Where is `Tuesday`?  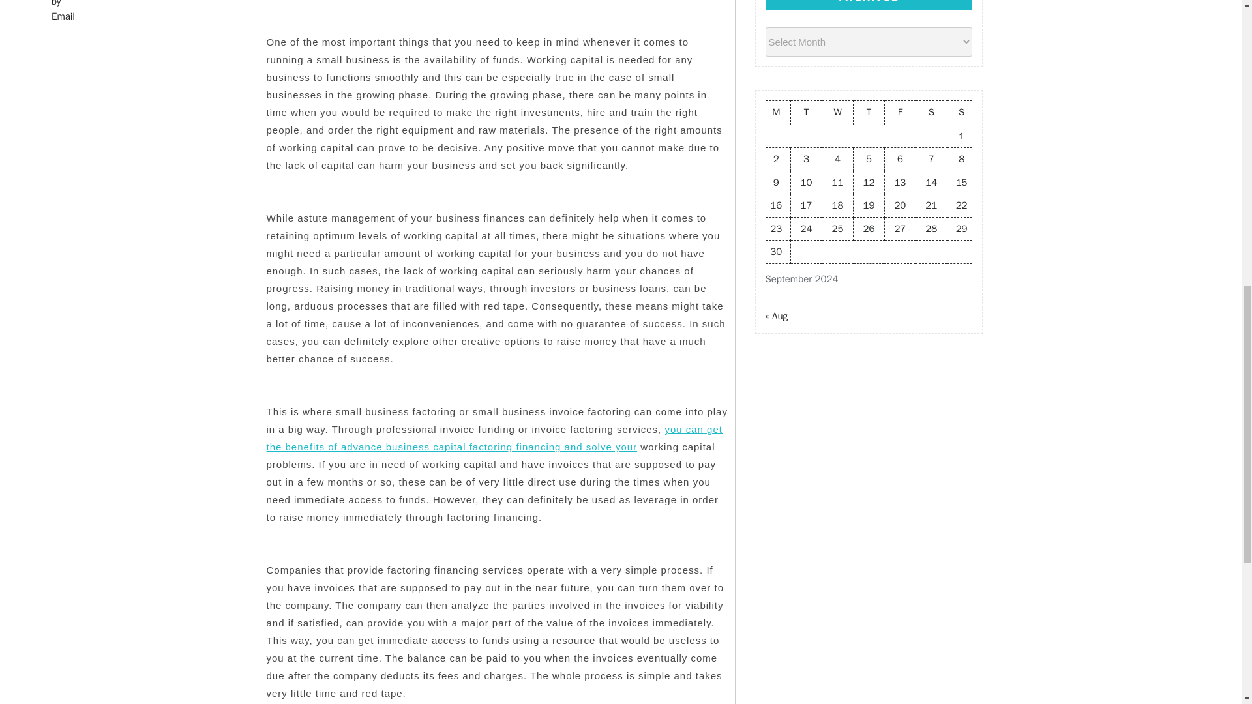
Tuesday is located at coordinates (807, 112).